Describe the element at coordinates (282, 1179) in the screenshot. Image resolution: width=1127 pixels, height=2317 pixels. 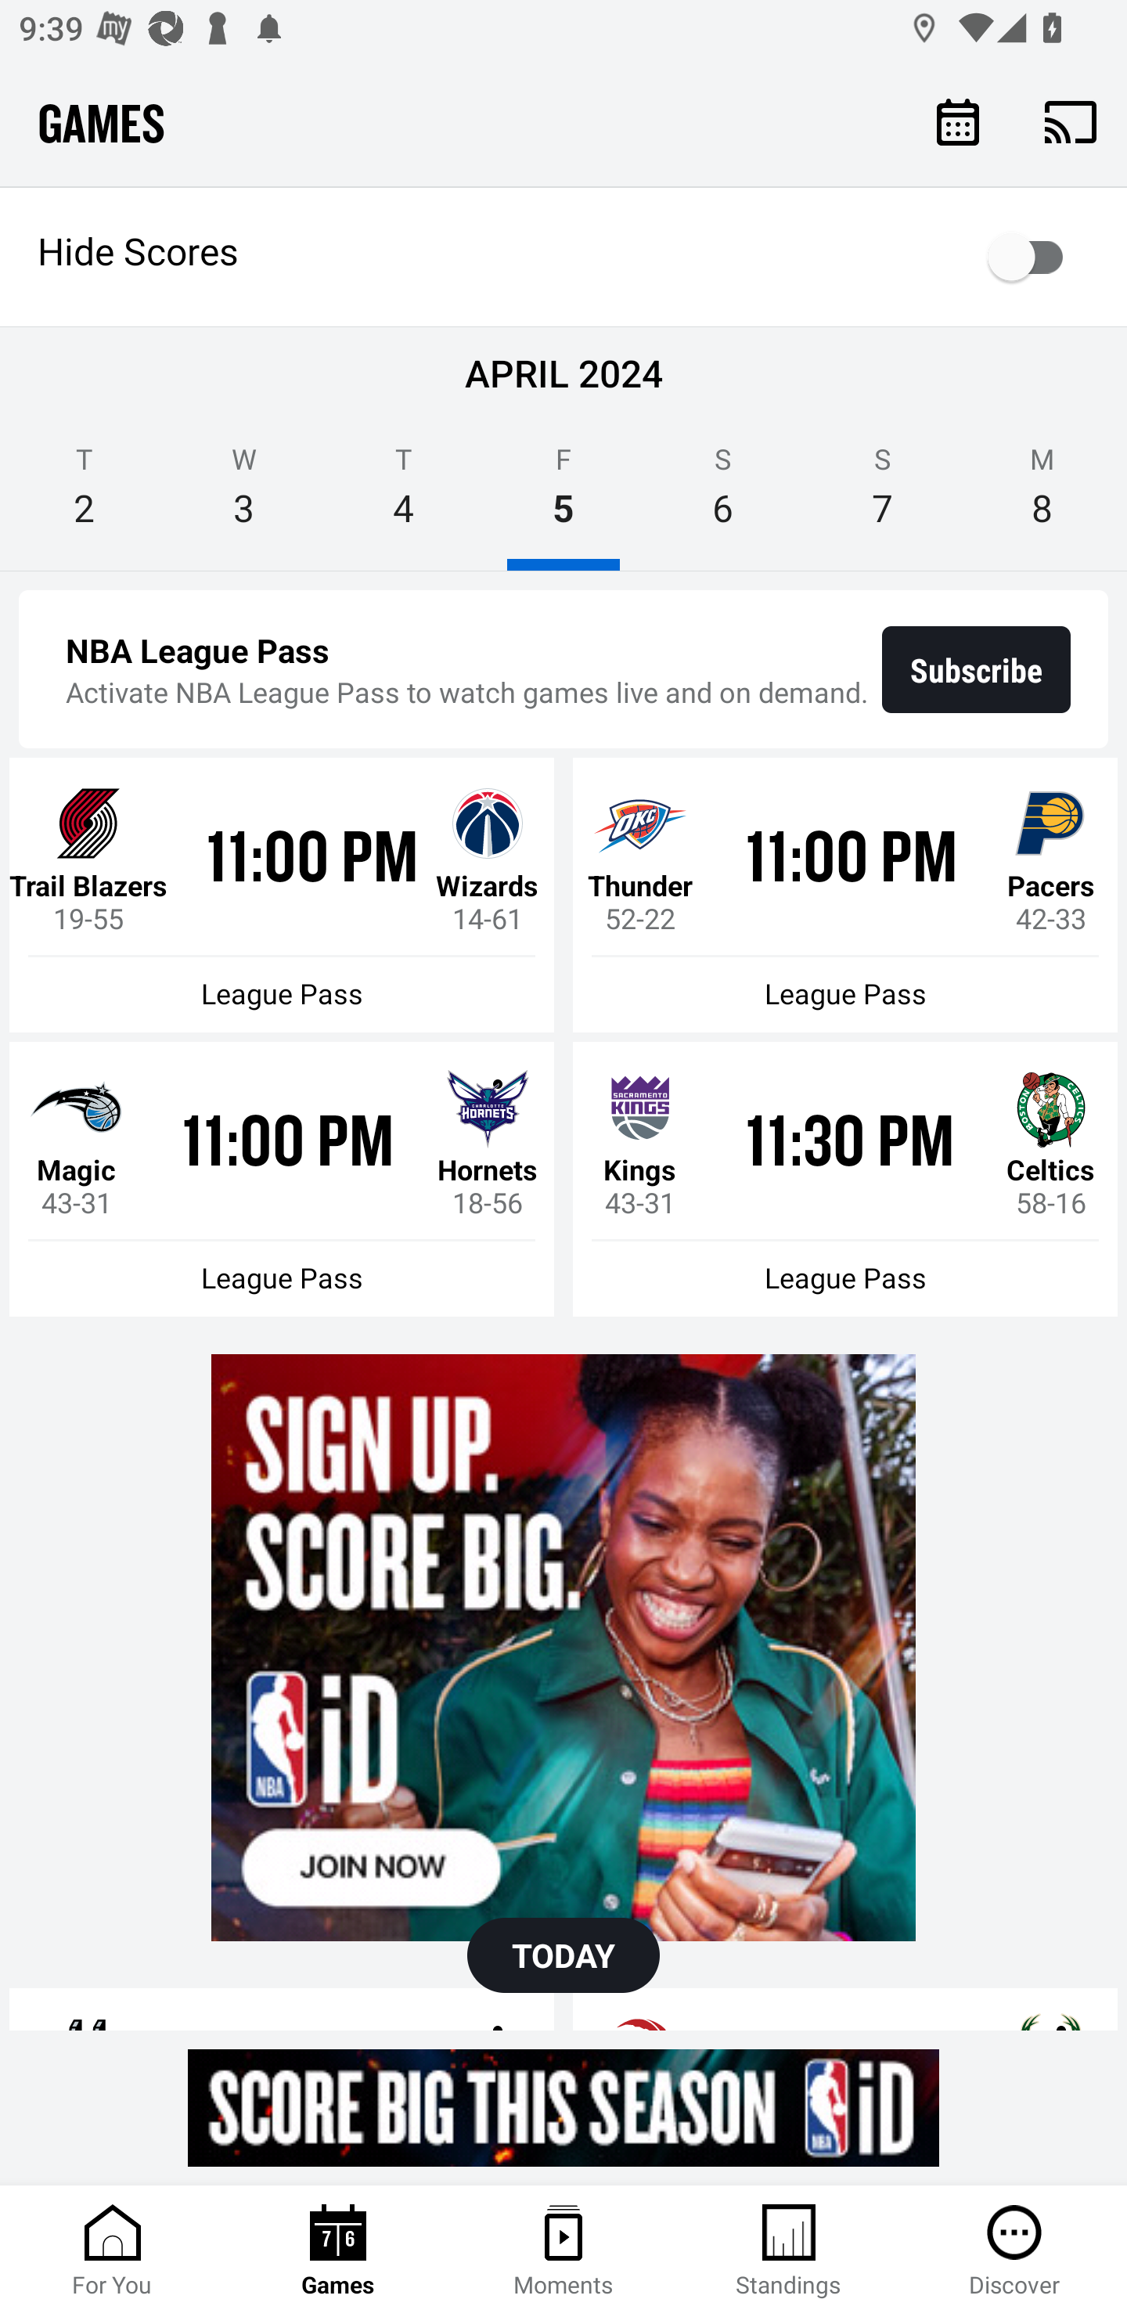
I see `Magic 43-31 11:00 PM Hornets 18-56 League Pass` at that location.